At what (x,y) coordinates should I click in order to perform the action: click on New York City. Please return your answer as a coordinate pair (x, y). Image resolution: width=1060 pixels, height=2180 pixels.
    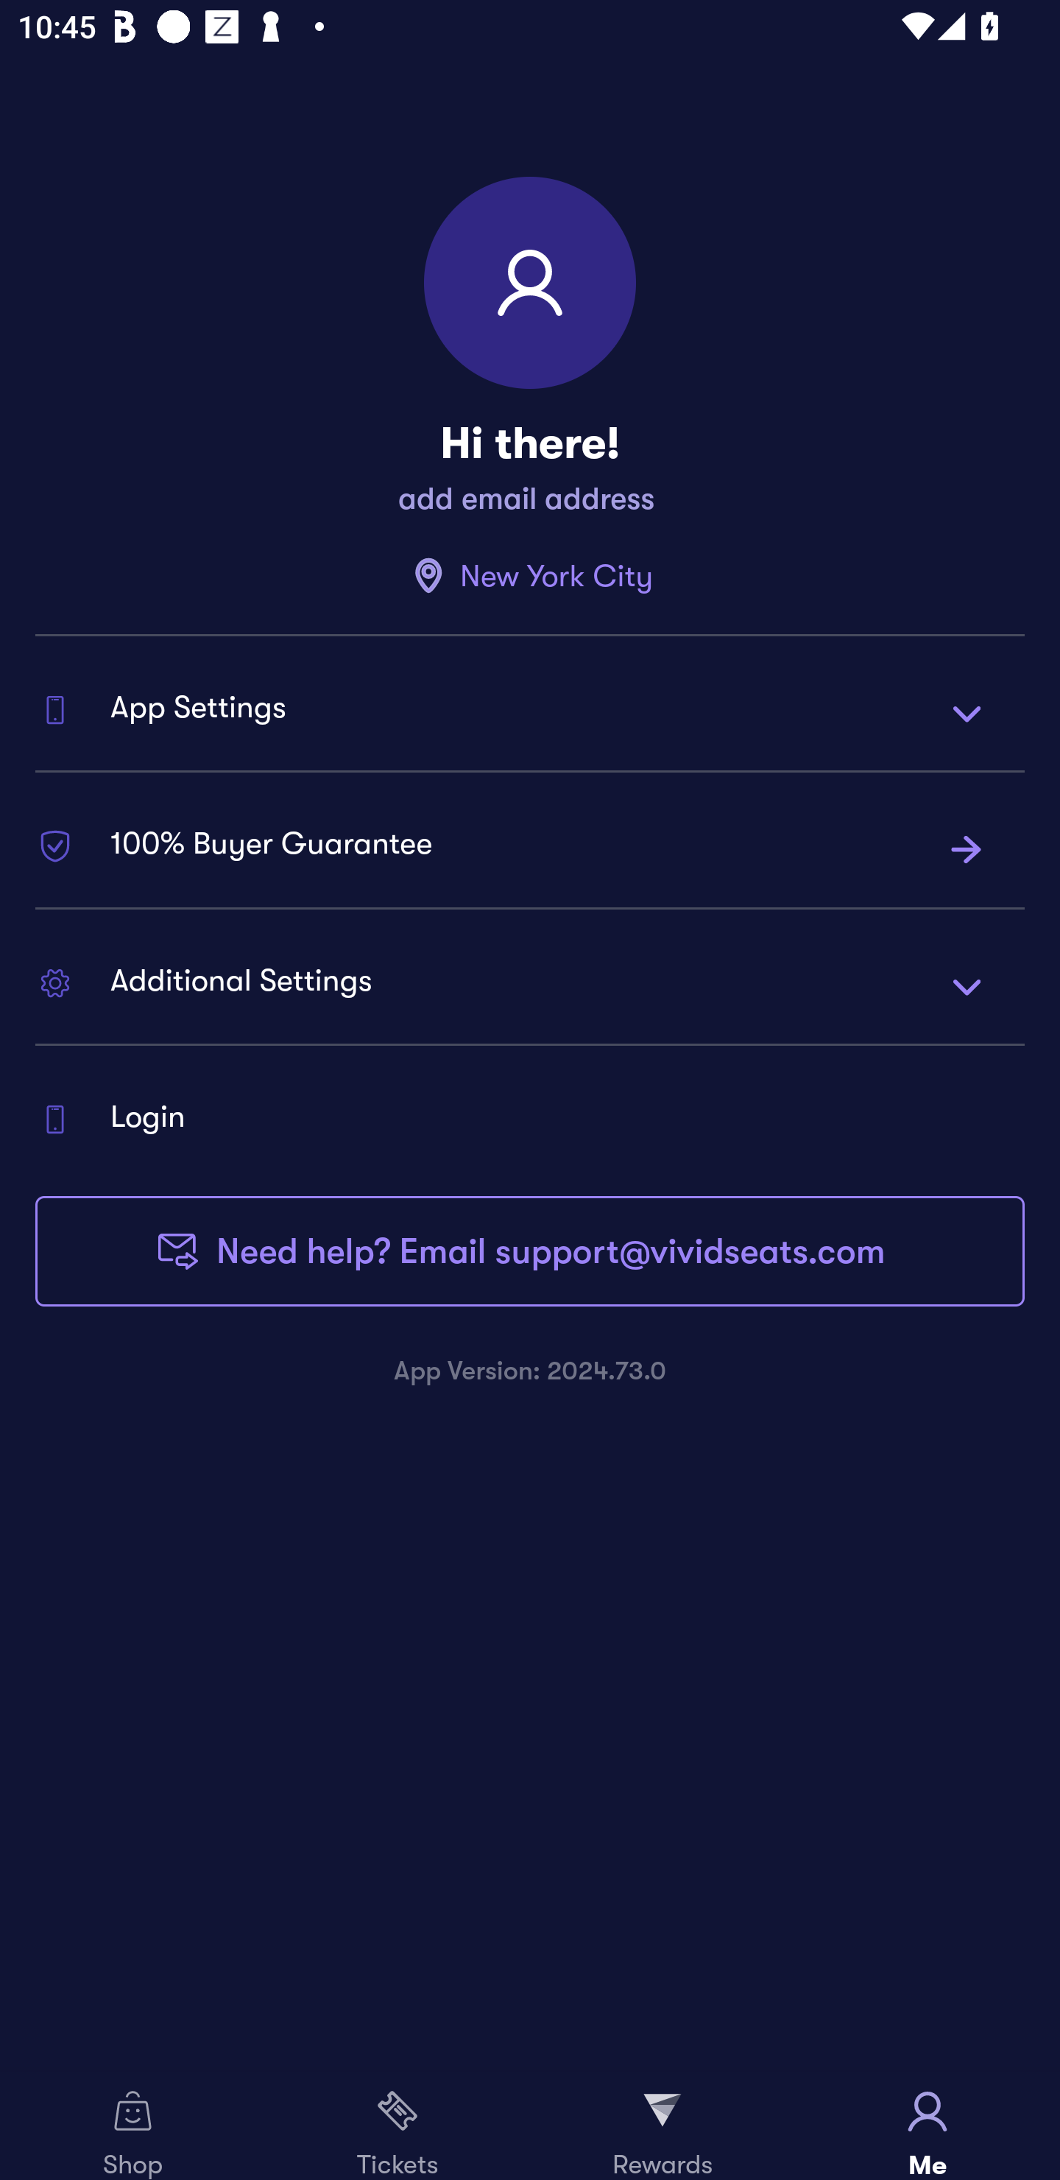
    Looking at the image, I should click on (530, 575).